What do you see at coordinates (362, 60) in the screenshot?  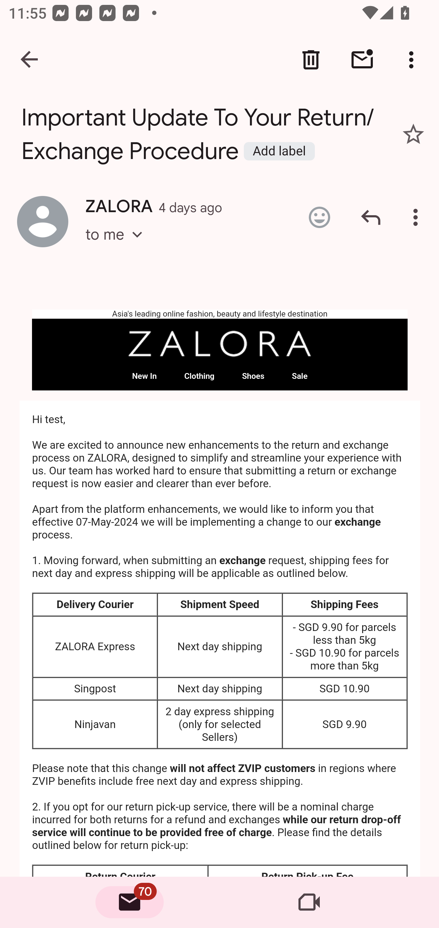 I see `Mark unread` at bounding box center [362, 60].